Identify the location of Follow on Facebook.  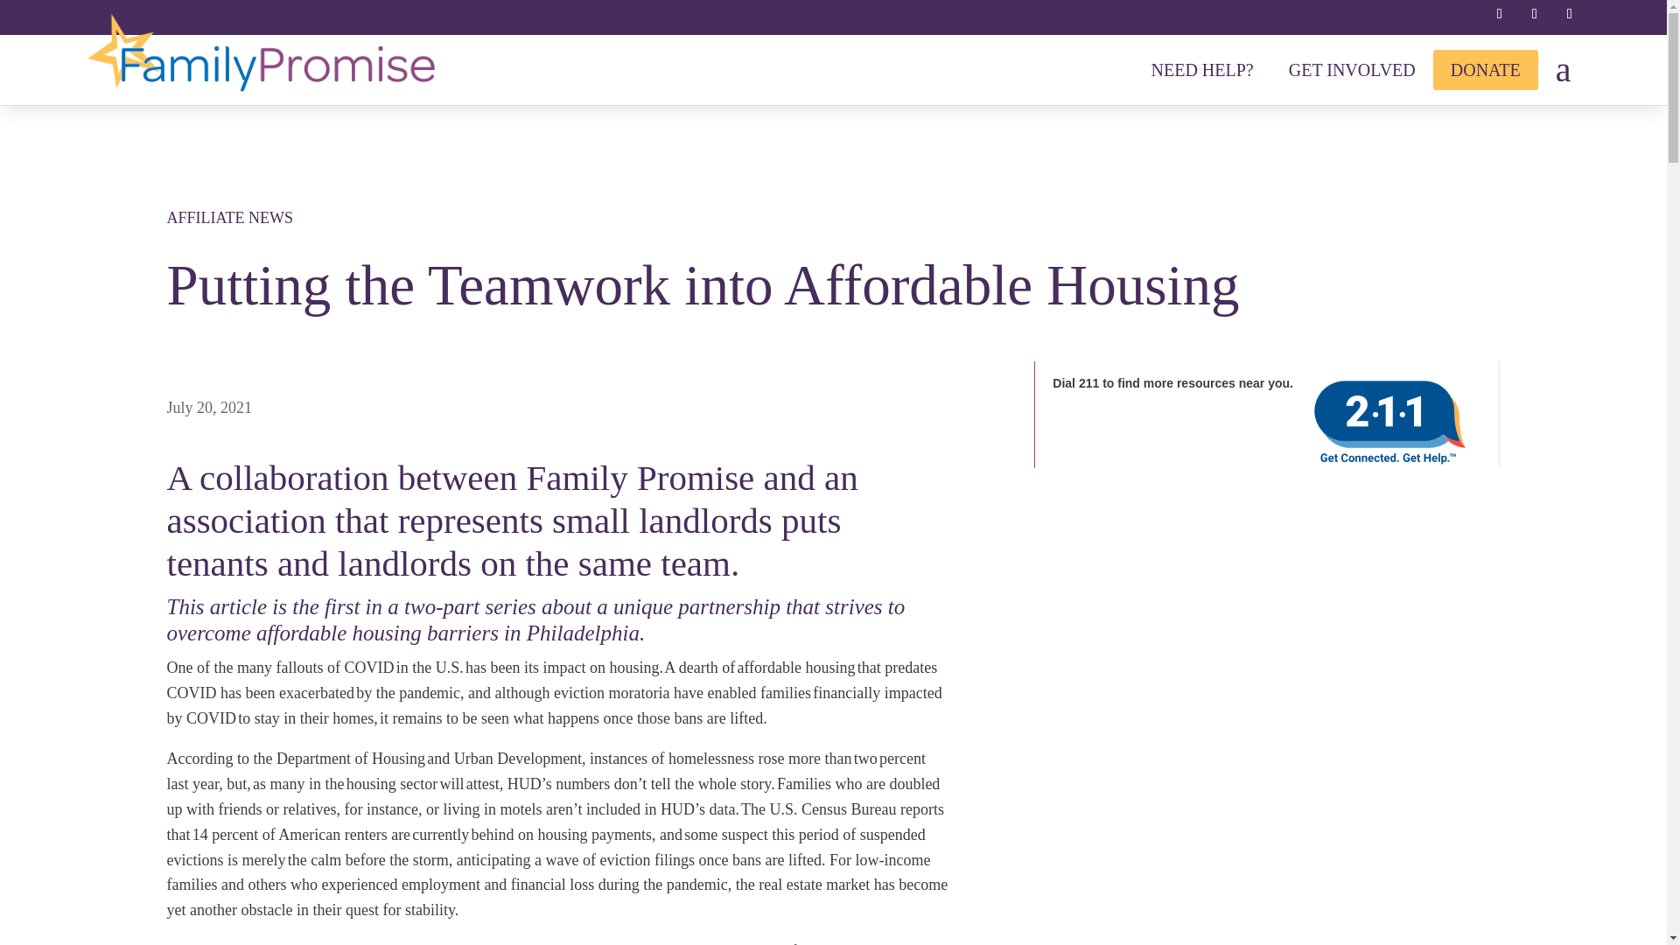
(1499, 14).